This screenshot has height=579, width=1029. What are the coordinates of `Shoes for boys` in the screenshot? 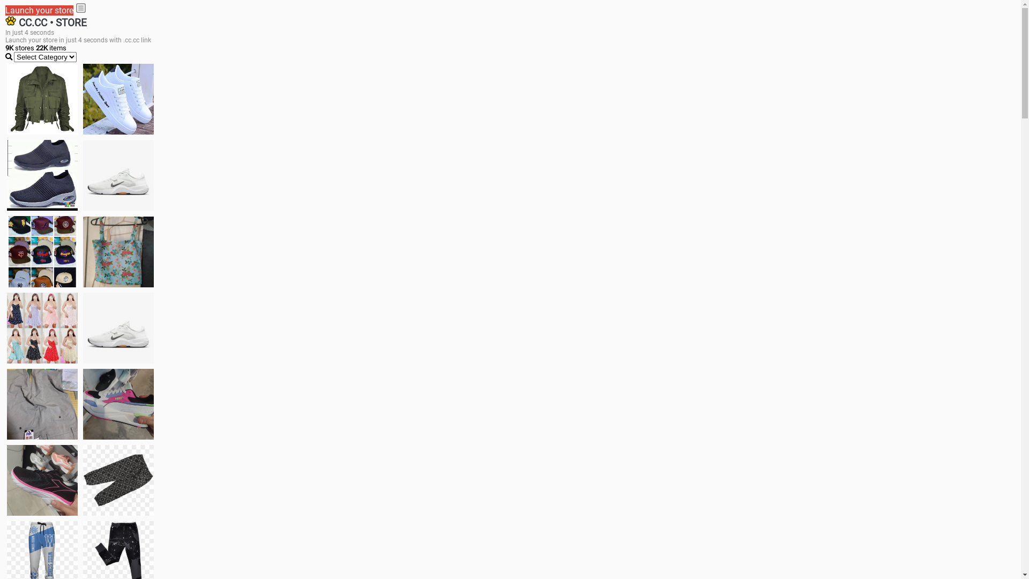 It's located at (118, 175).